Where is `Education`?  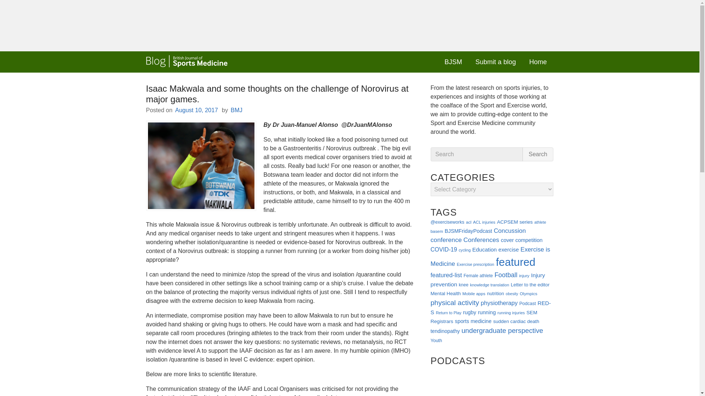
Education is located at coordinates (485, 249).